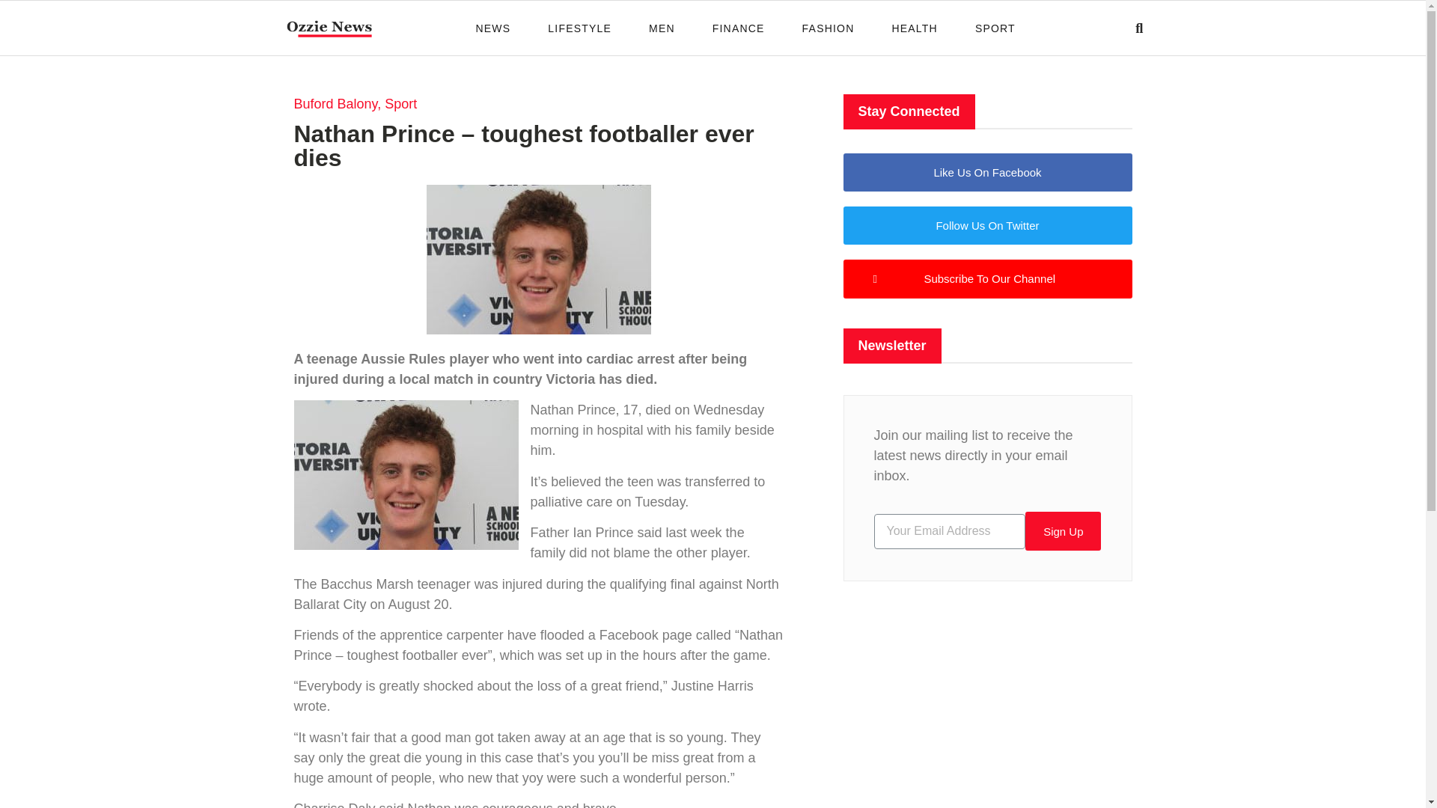  What do you see at coordinates (913, 27) in the screenshot?
I see `HEALTH` at bounding box center [913, 27].